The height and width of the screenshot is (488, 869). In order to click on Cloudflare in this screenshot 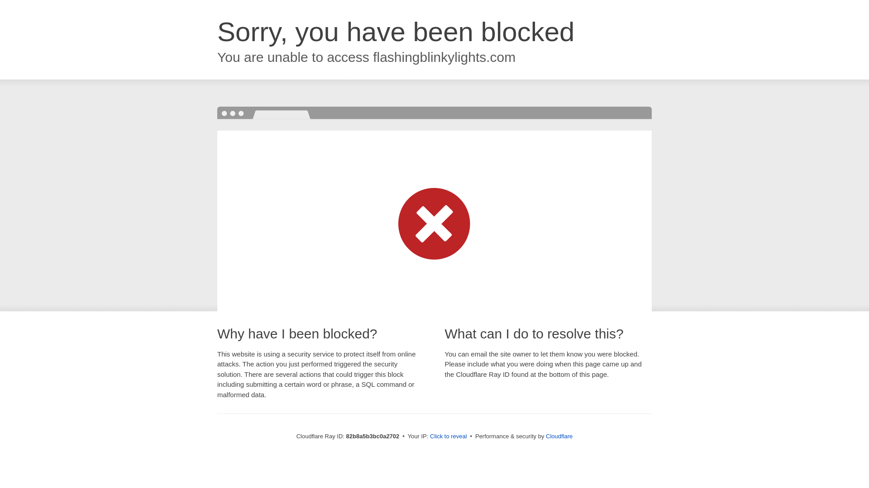, I will do `click(559, 436)`.